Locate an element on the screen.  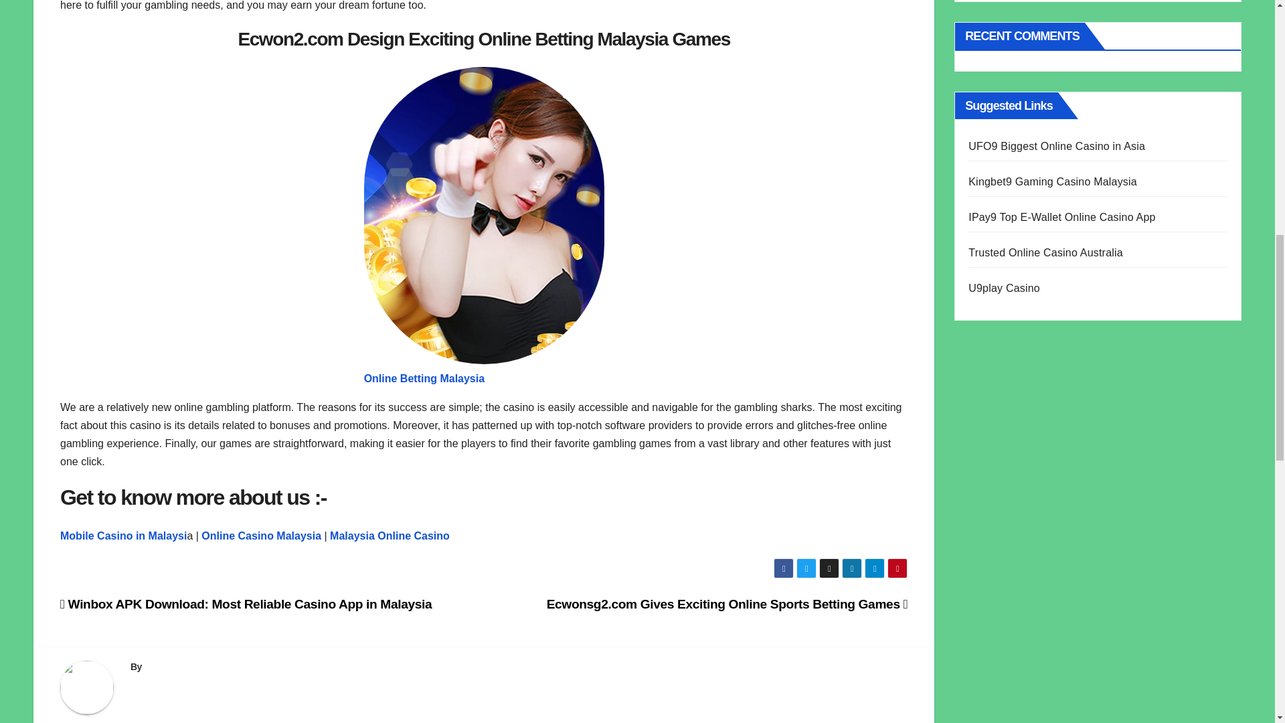
Online Casino Malaysia is located at coordinates (261, 536).